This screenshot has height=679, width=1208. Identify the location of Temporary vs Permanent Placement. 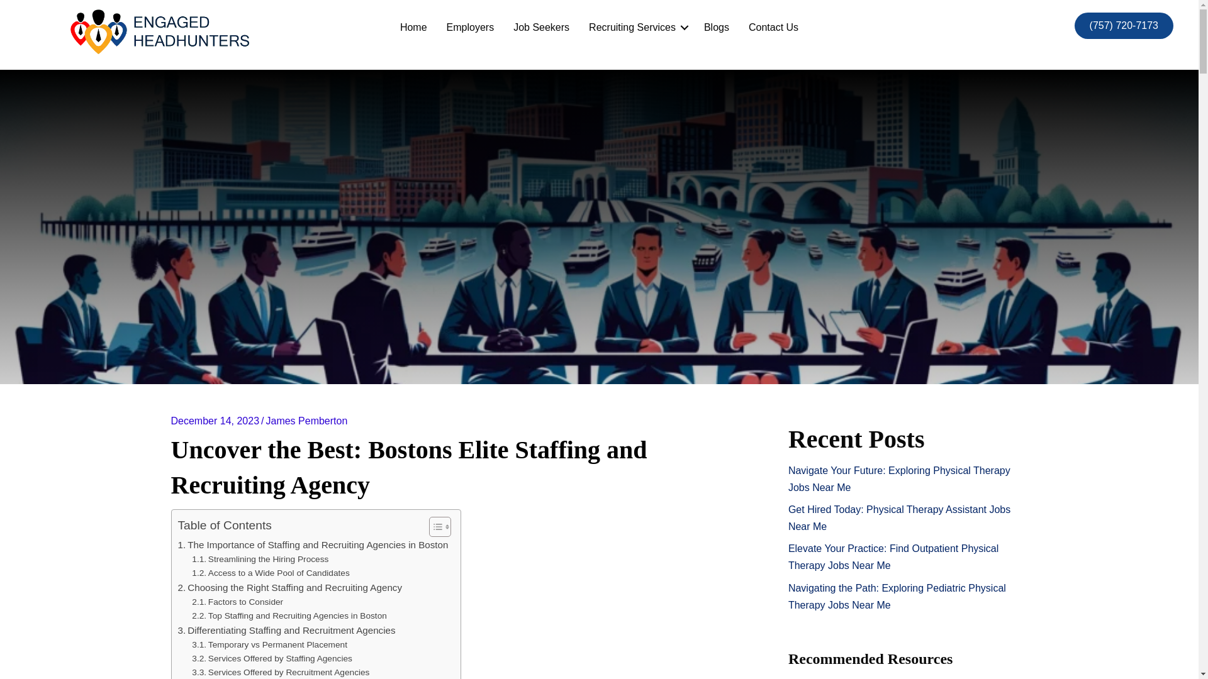
(269, 645).